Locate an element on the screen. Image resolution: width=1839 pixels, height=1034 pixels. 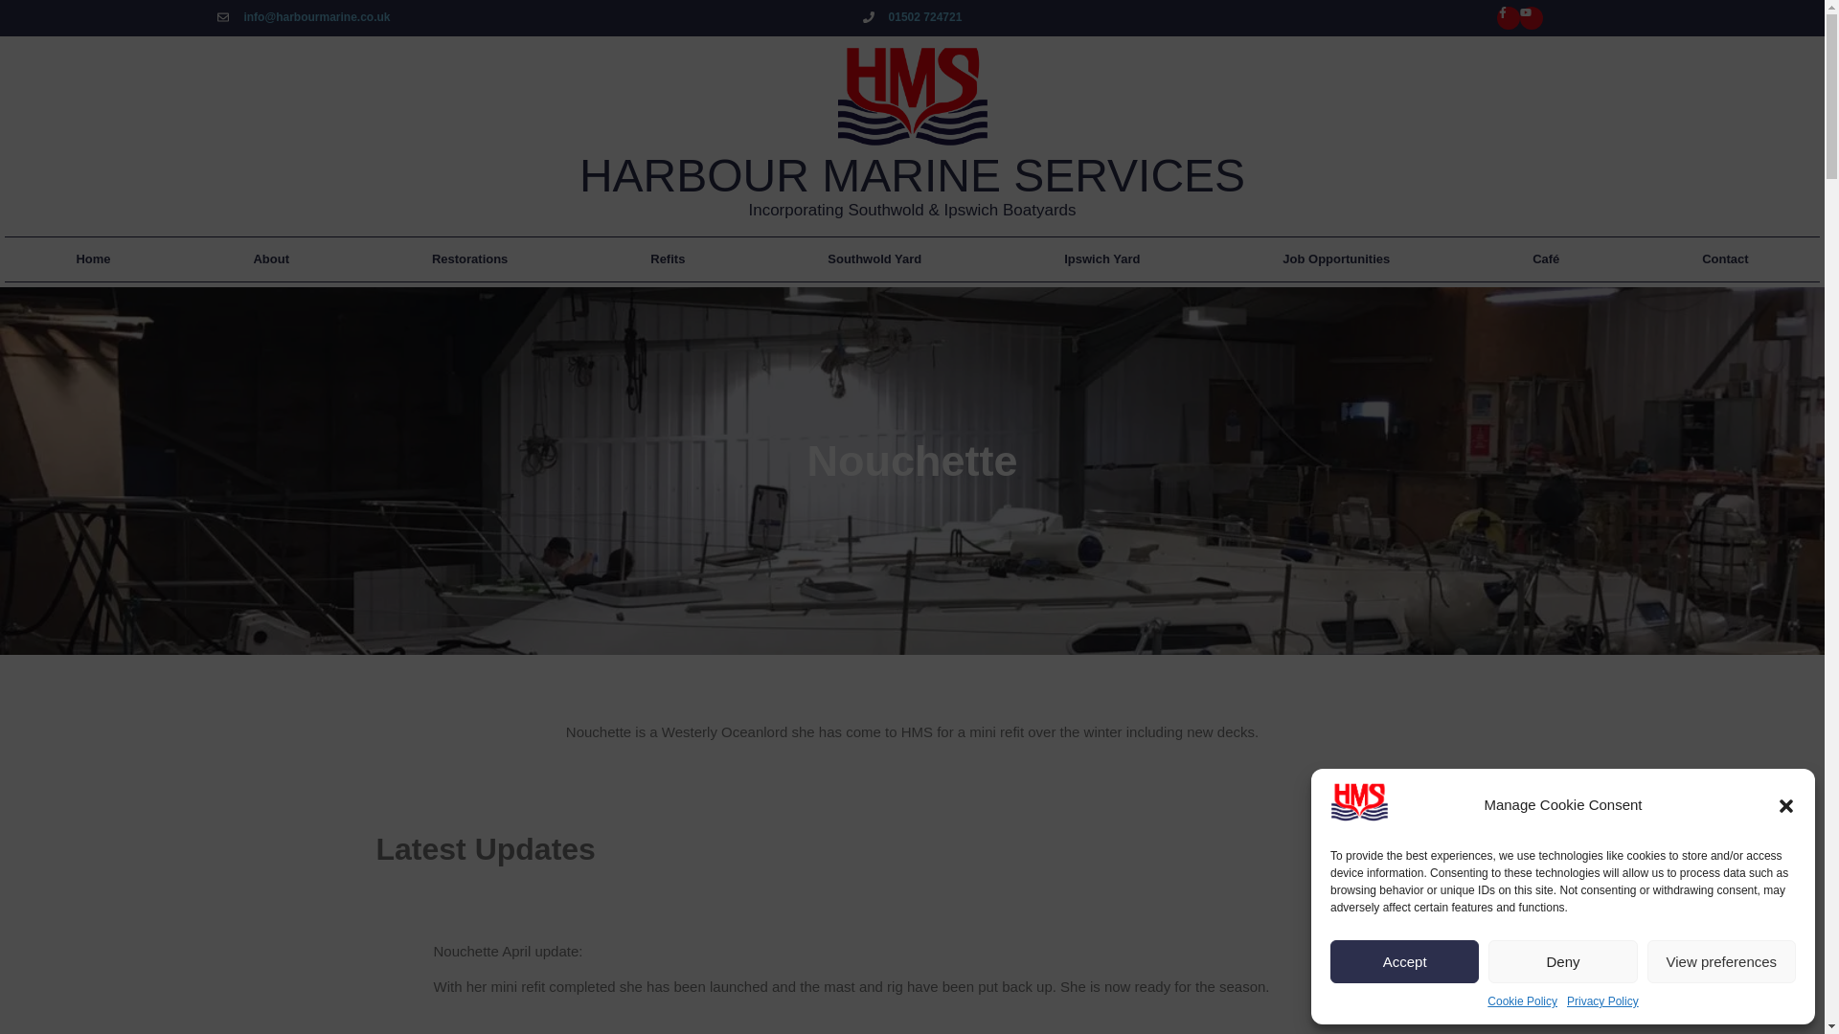
View preferences is located at coordinates (1722, 961).